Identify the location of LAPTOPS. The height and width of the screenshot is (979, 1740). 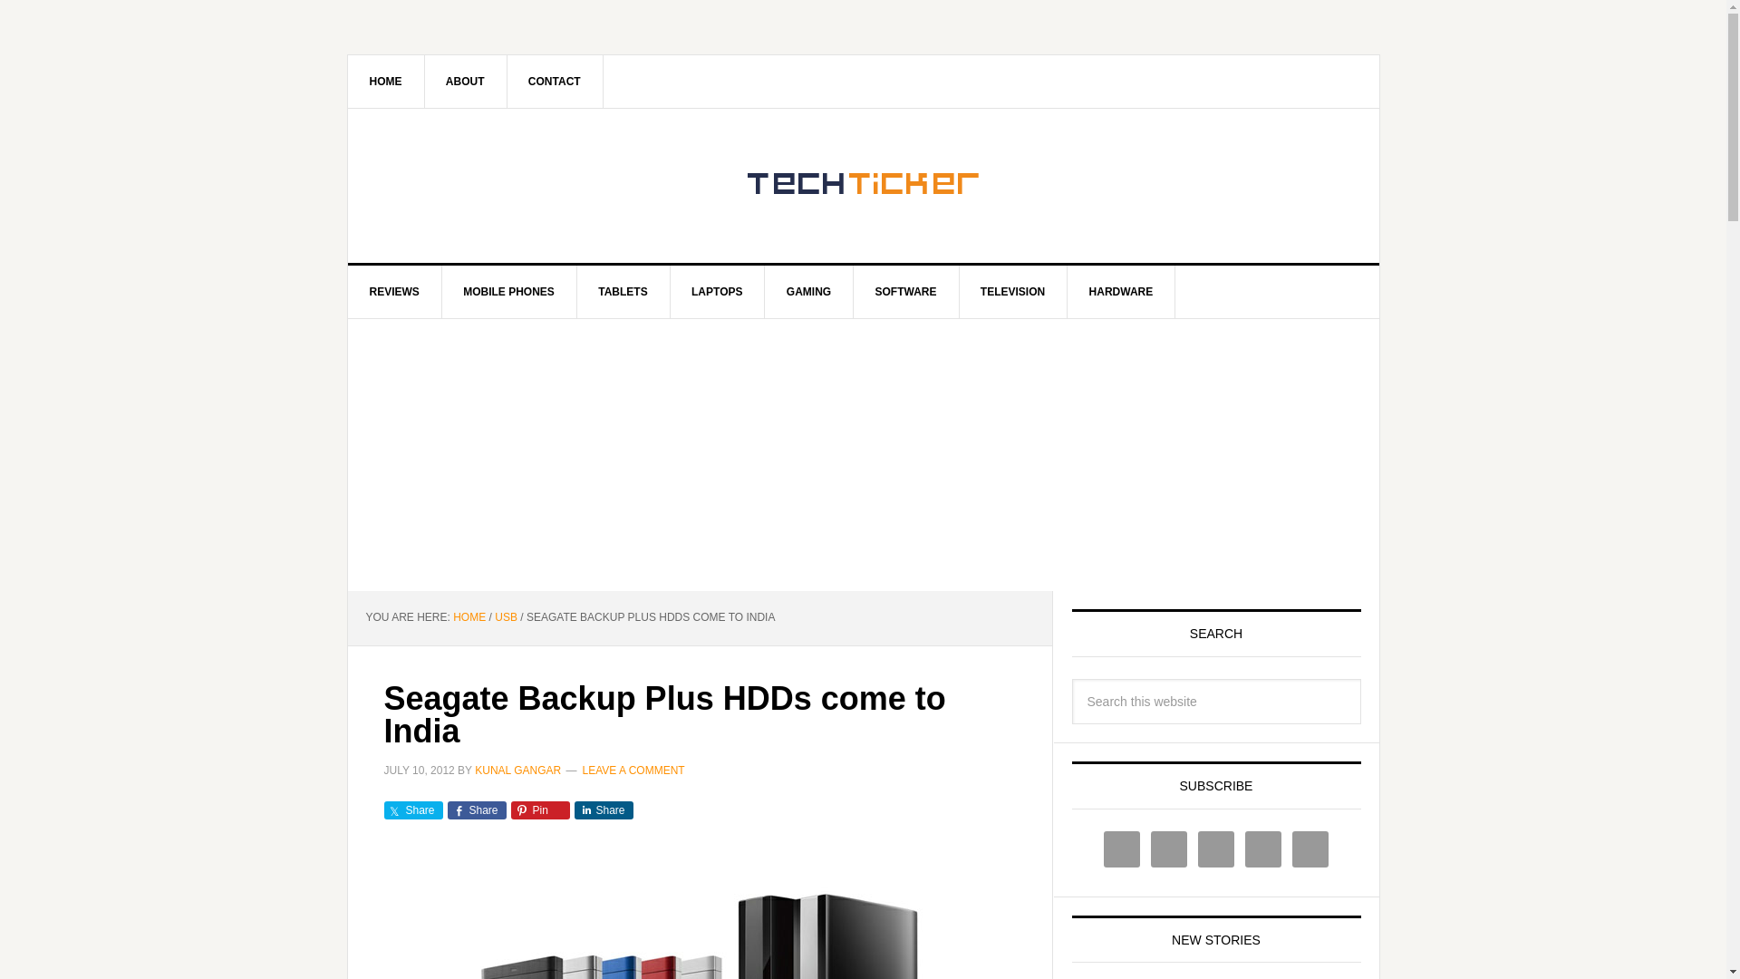
(718, 292).